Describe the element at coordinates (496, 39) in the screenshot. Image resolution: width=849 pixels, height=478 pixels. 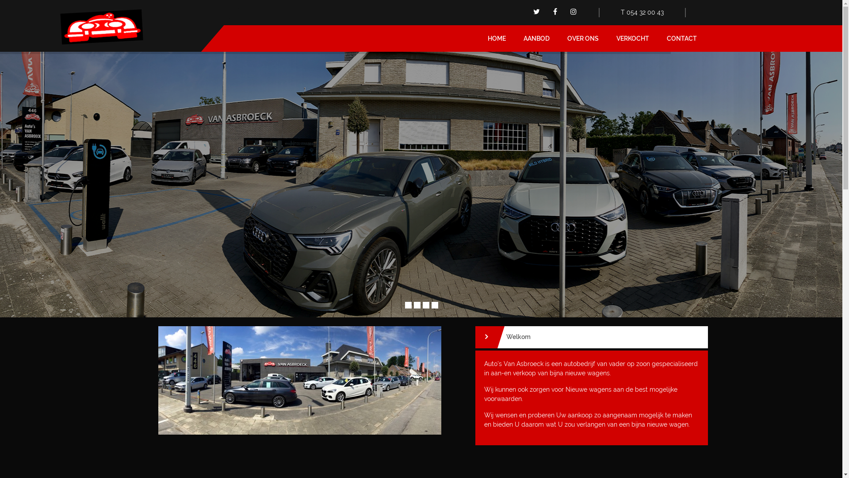
I see `HOME` at that location.